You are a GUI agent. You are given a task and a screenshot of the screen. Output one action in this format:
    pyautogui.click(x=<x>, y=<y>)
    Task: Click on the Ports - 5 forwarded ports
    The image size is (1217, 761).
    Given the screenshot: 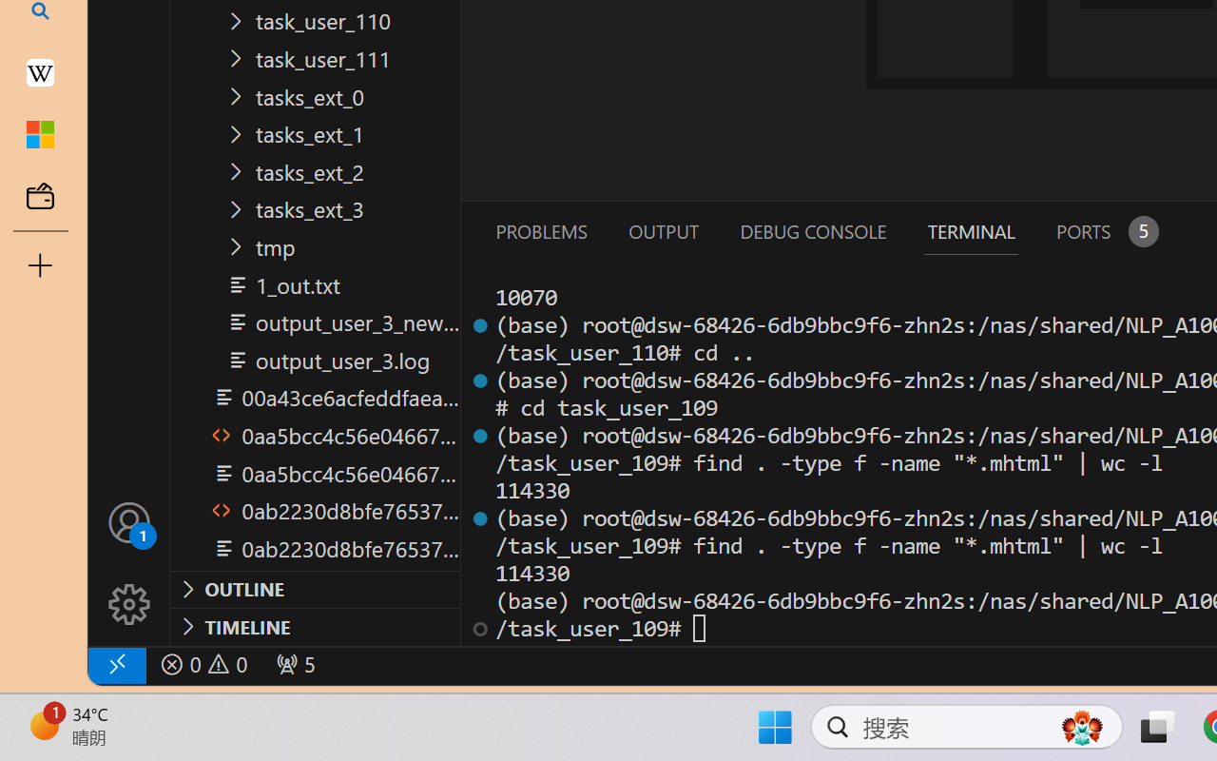 What is the action you would take?
    pyautogui.click(x=1105, y=231)
    